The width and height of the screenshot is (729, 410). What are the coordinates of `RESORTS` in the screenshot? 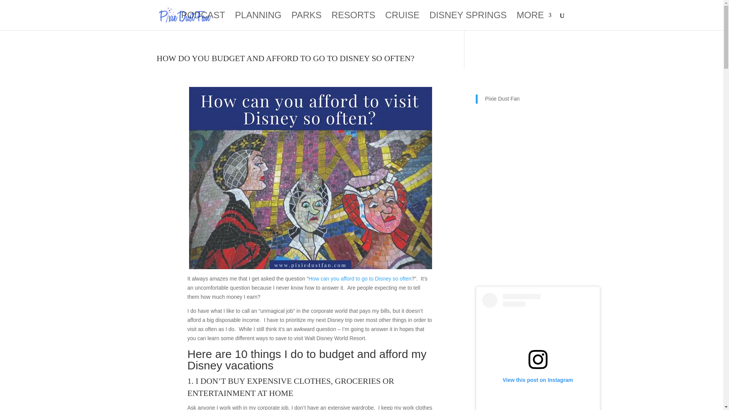 It's located at (353, 21).